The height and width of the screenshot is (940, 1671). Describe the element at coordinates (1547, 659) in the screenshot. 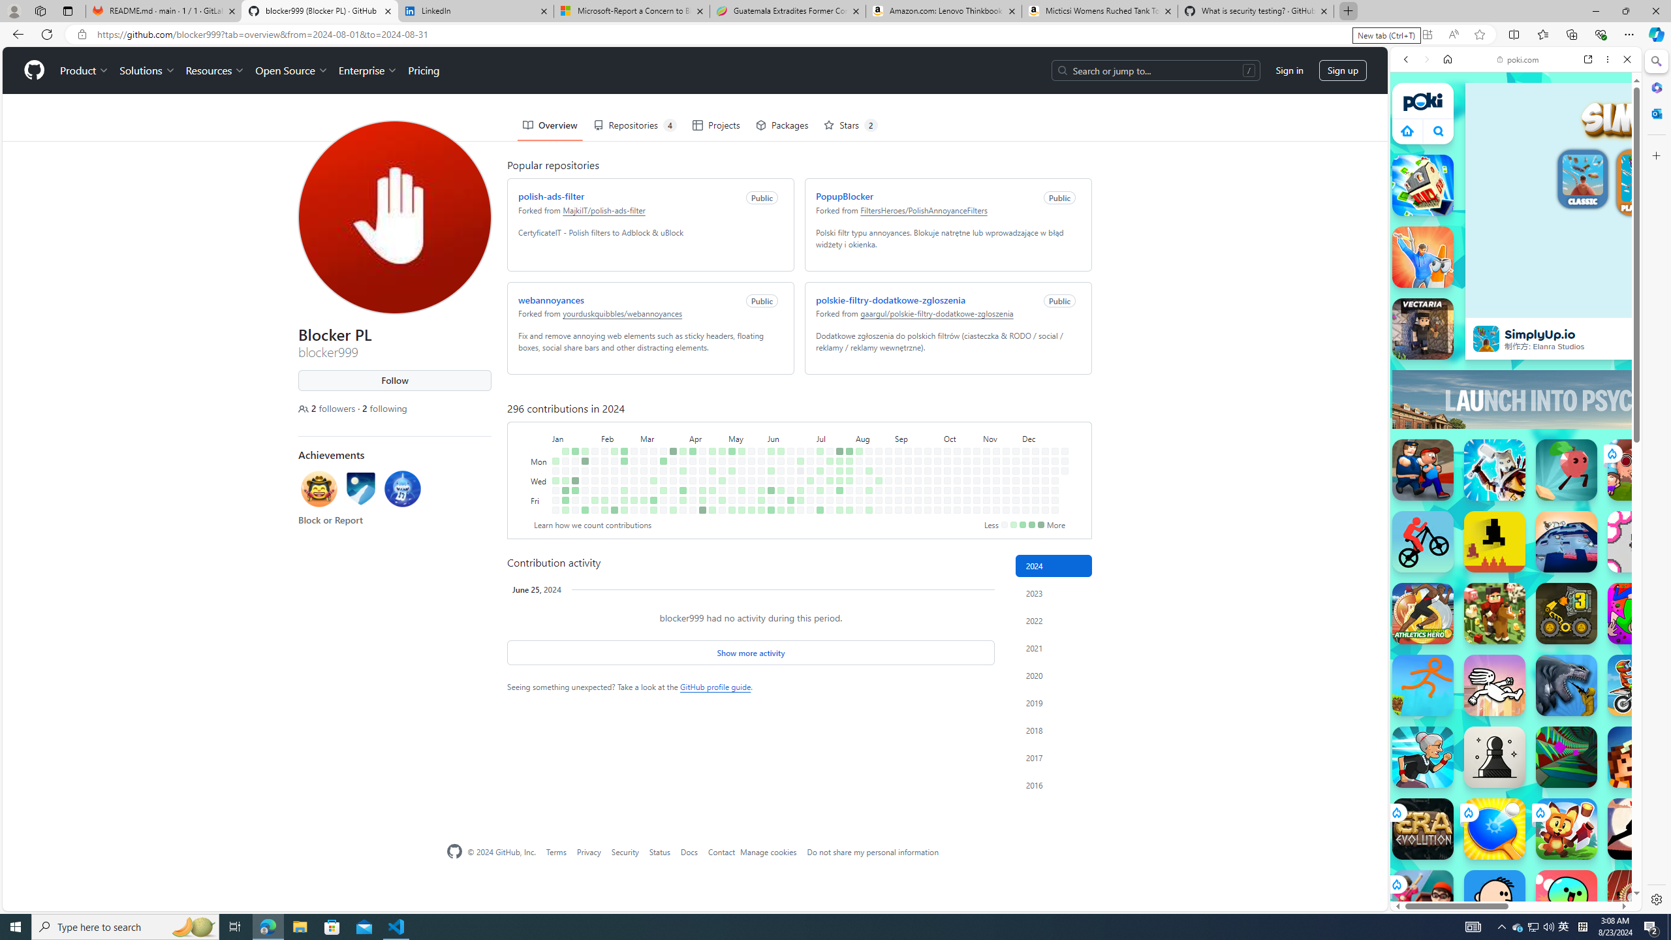

I see `Combat Reloaded` at that location.